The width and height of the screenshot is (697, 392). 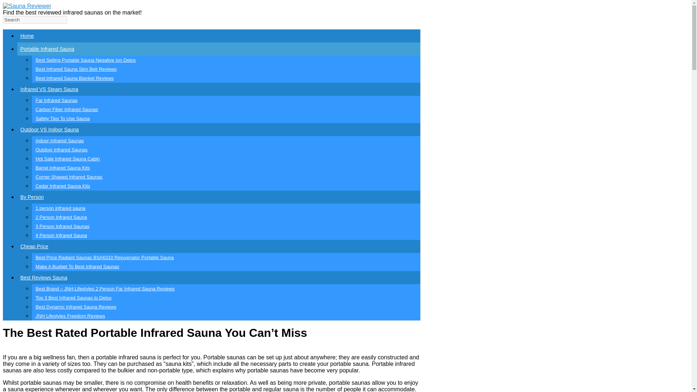 What do you see at coordinates (226, 257) in the screenshot?
I see `Best Price Radiant Saunas BSA6310 Rejuvenator Portable Sauna` at bounding box center [226, 257].